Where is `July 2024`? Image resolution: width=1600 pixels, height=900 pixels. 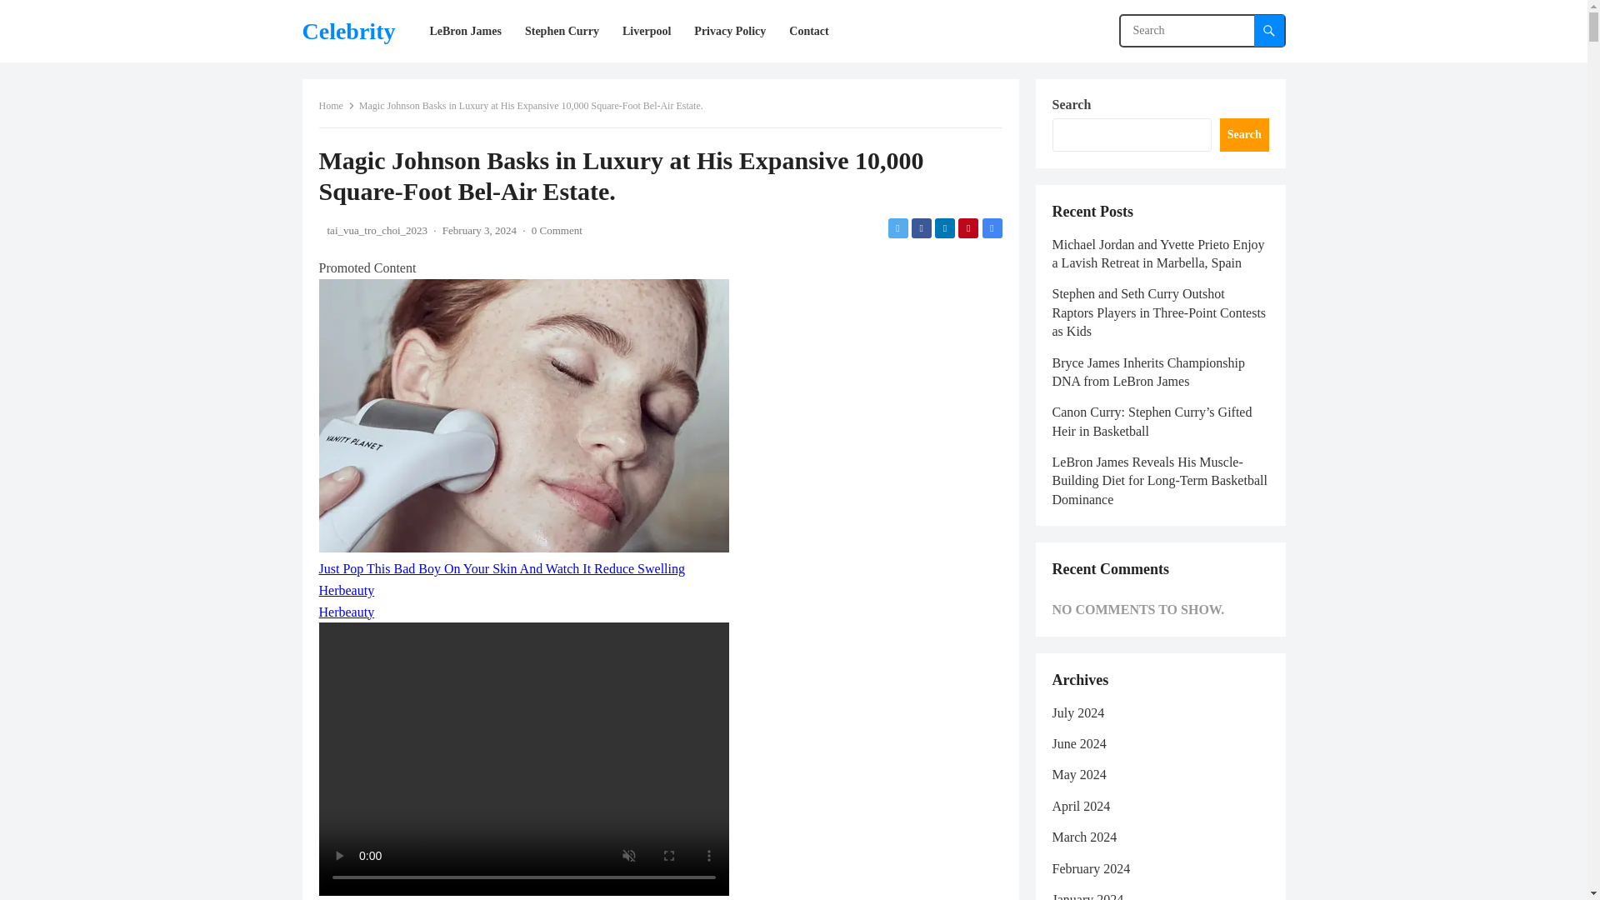 July 2024 is located at coordinates (1077, 712).